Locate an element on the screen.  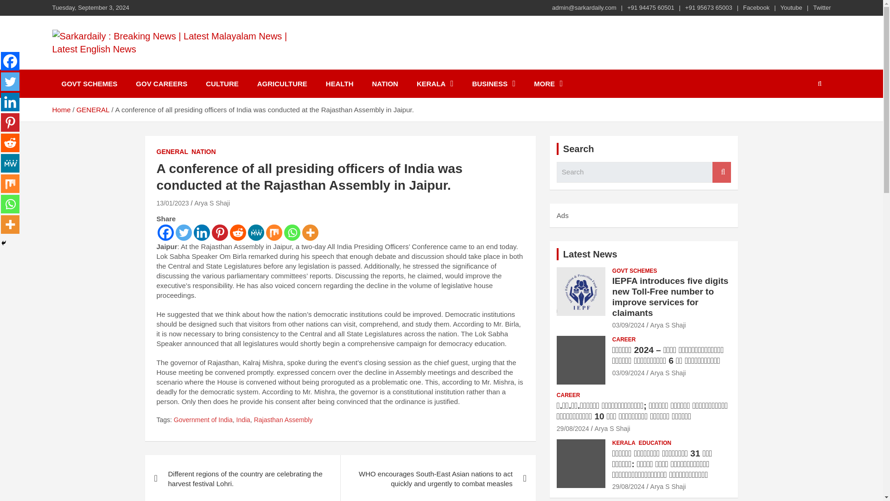
Pinterest is located at coordinates (220, 232).